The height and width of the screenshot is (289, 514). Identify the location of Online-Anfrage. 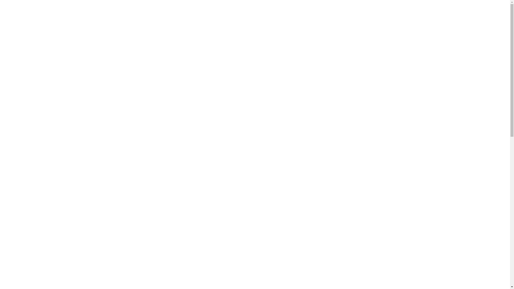
(35, 115).